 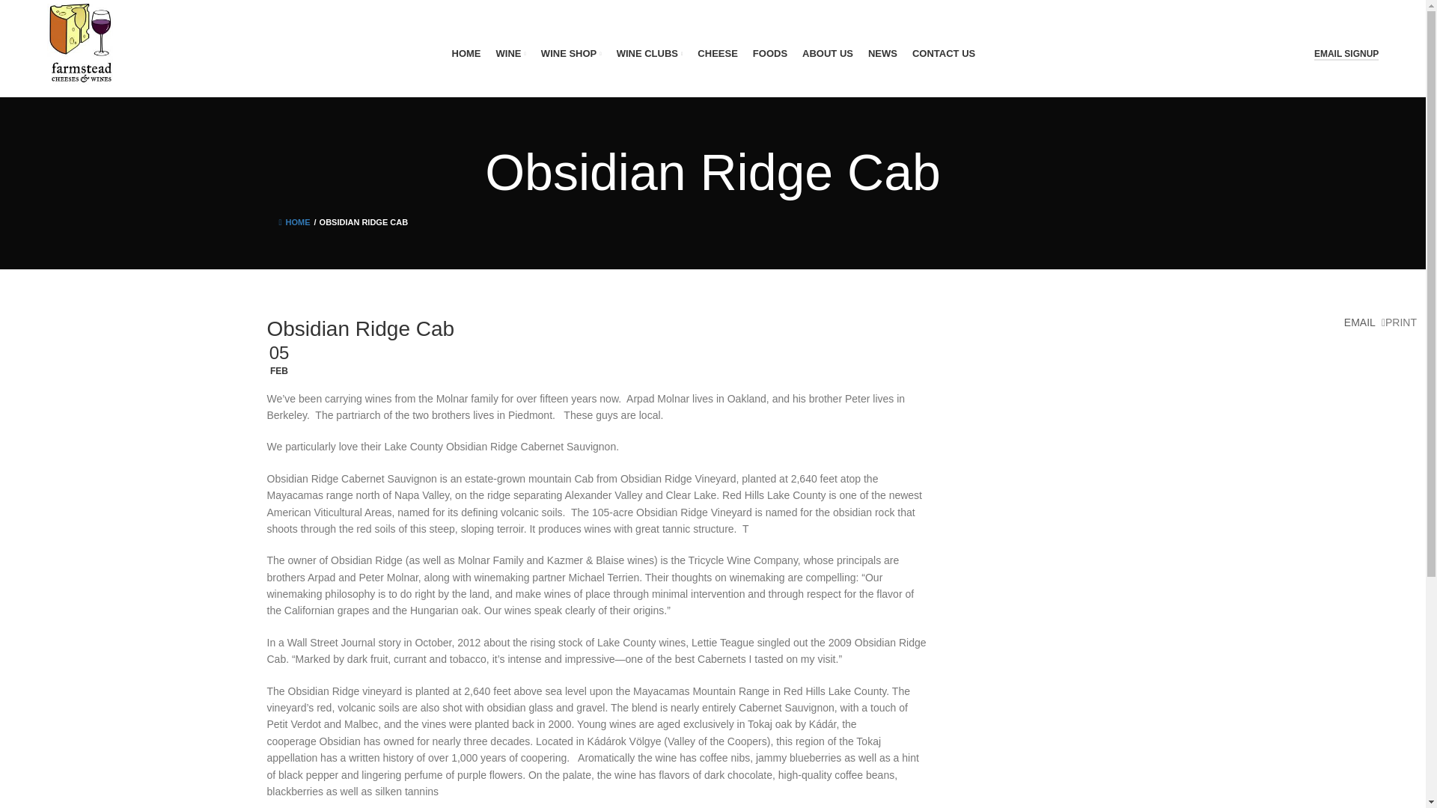 I want to click on CHEESE, so click(x=717, y=53).